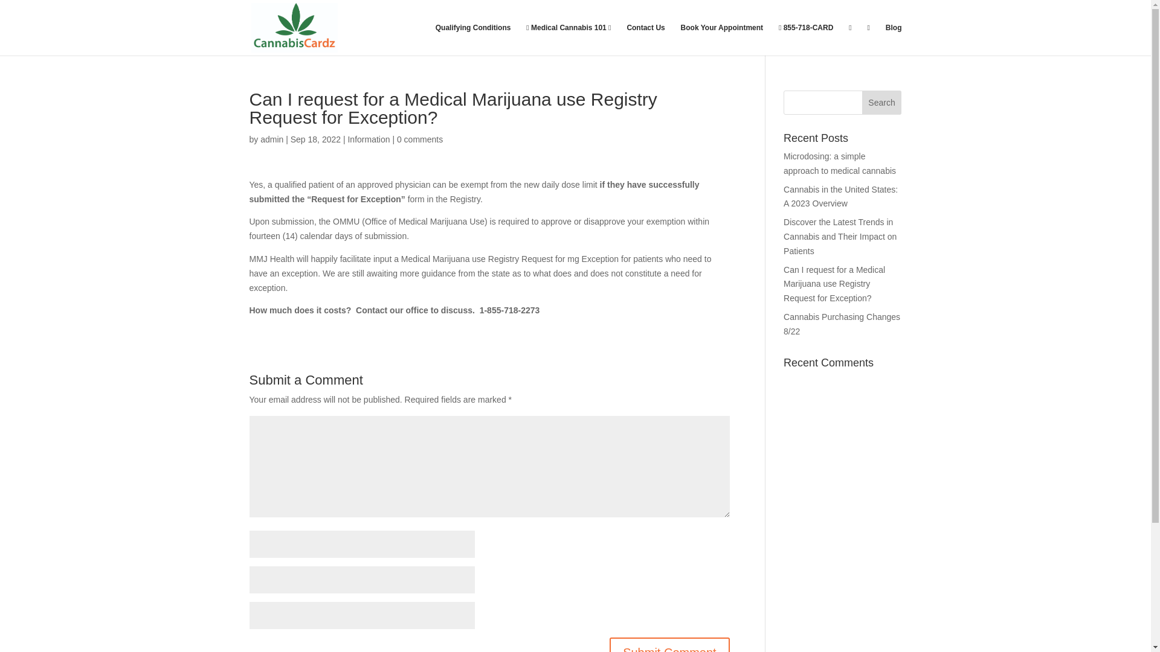 This screenshot has height=652, width=1160. I want to click on Qualifying Conditions, so click(474, 39).